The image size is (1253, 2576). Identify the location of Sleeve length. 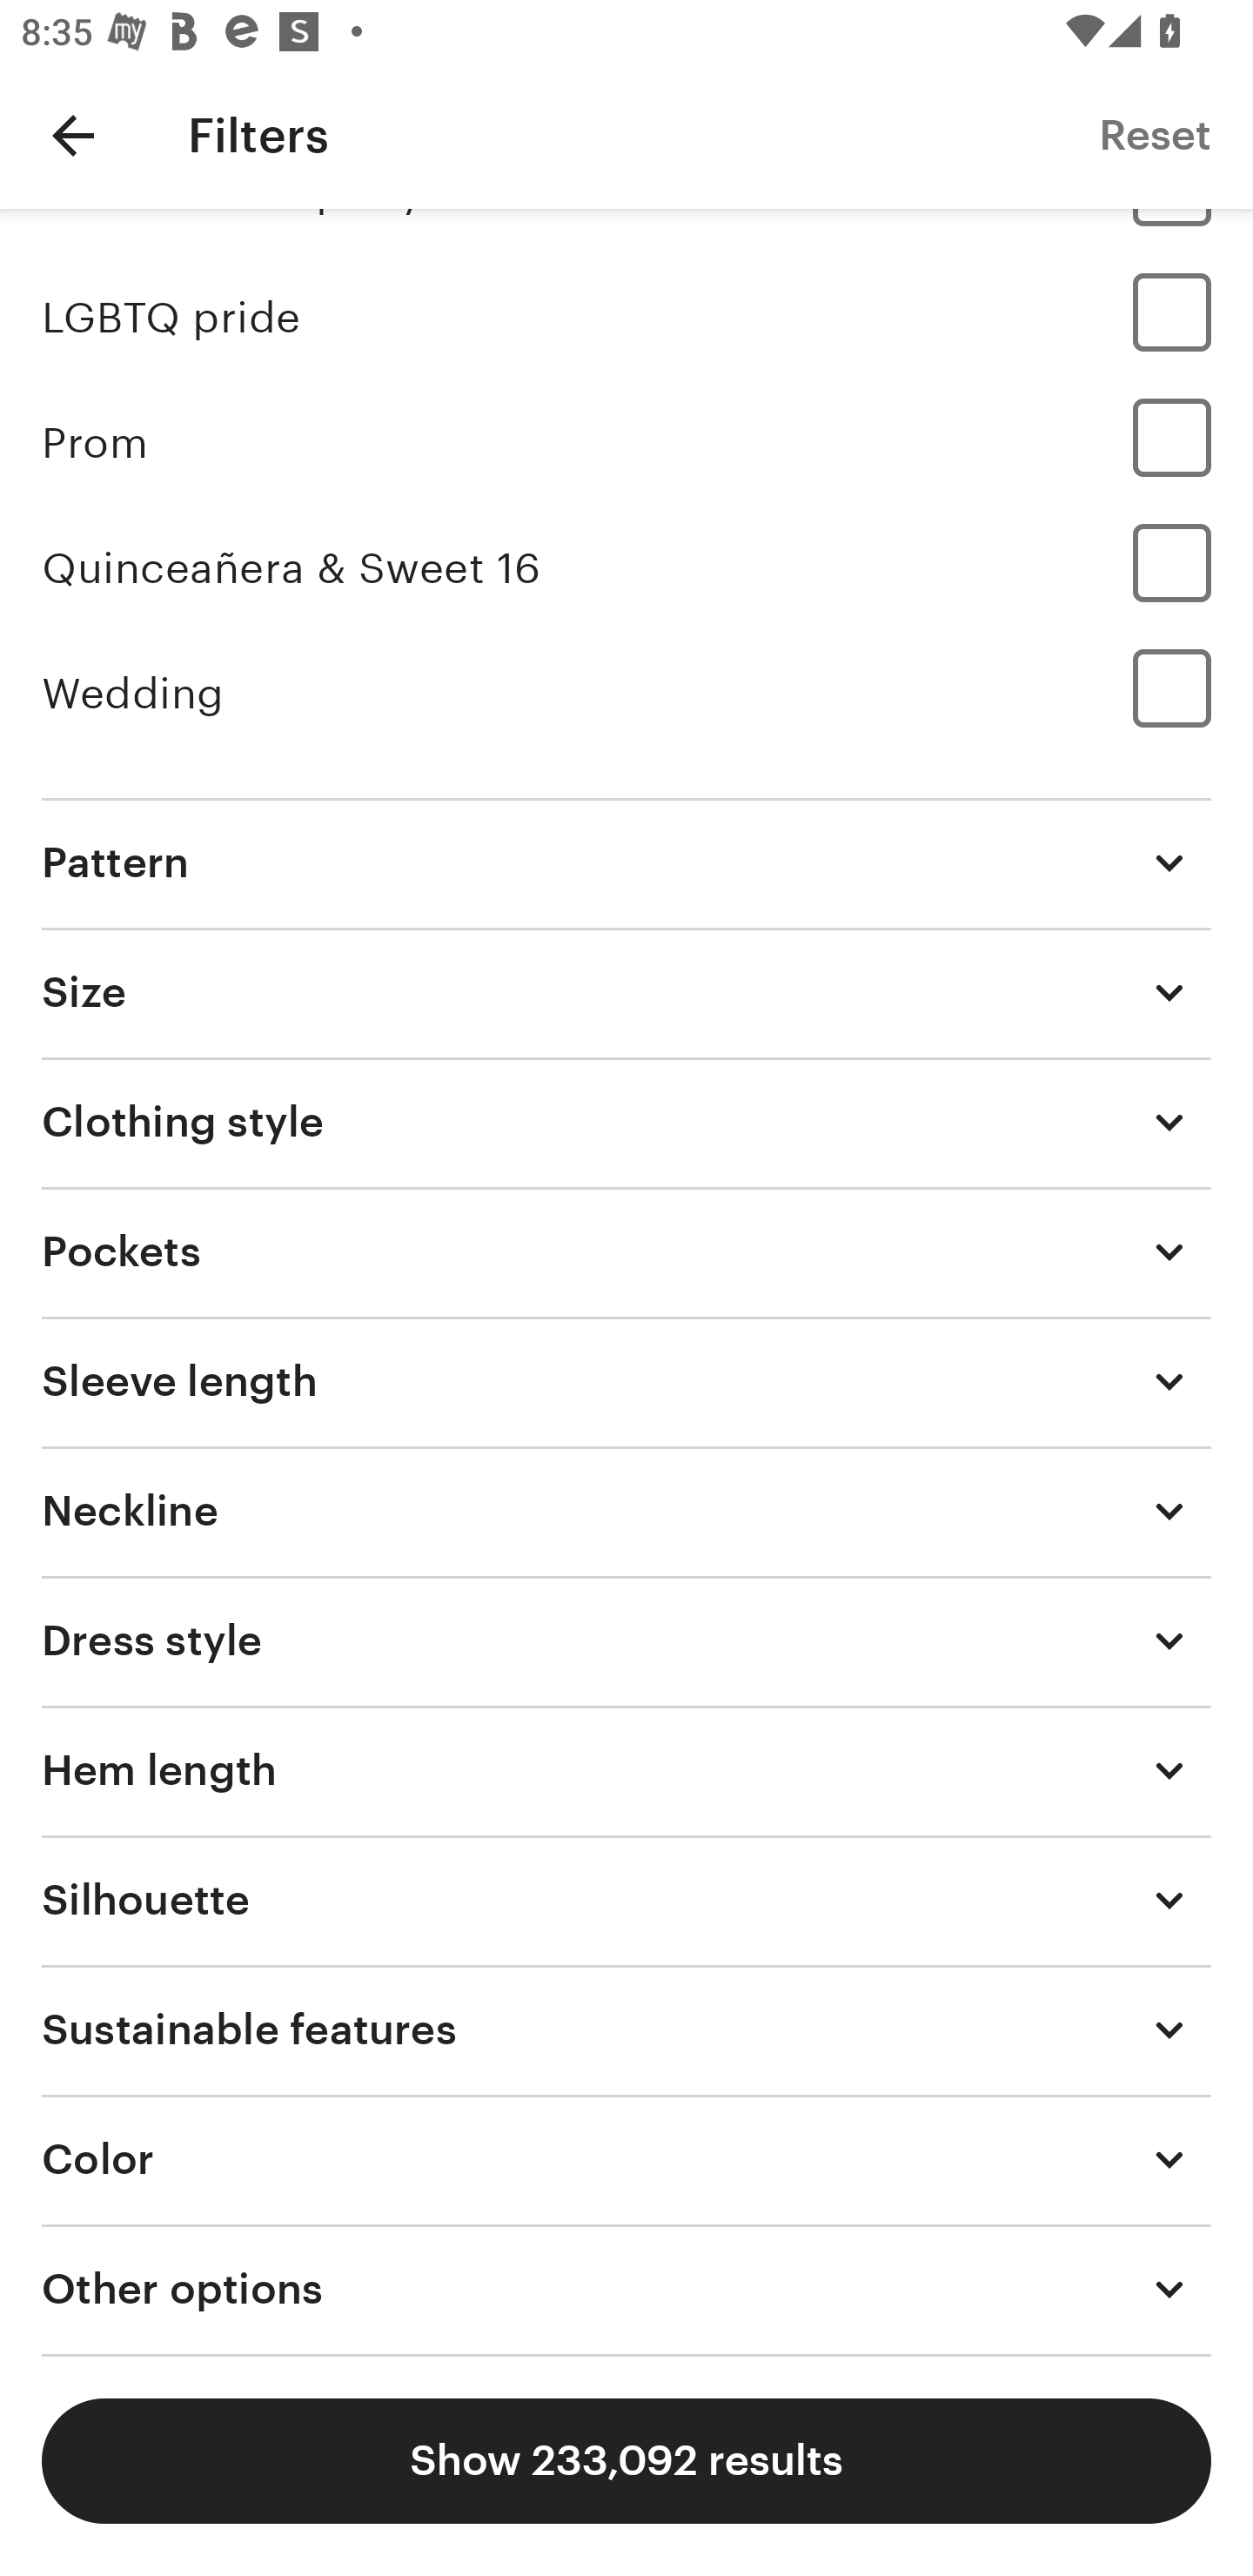
(626, 1380).